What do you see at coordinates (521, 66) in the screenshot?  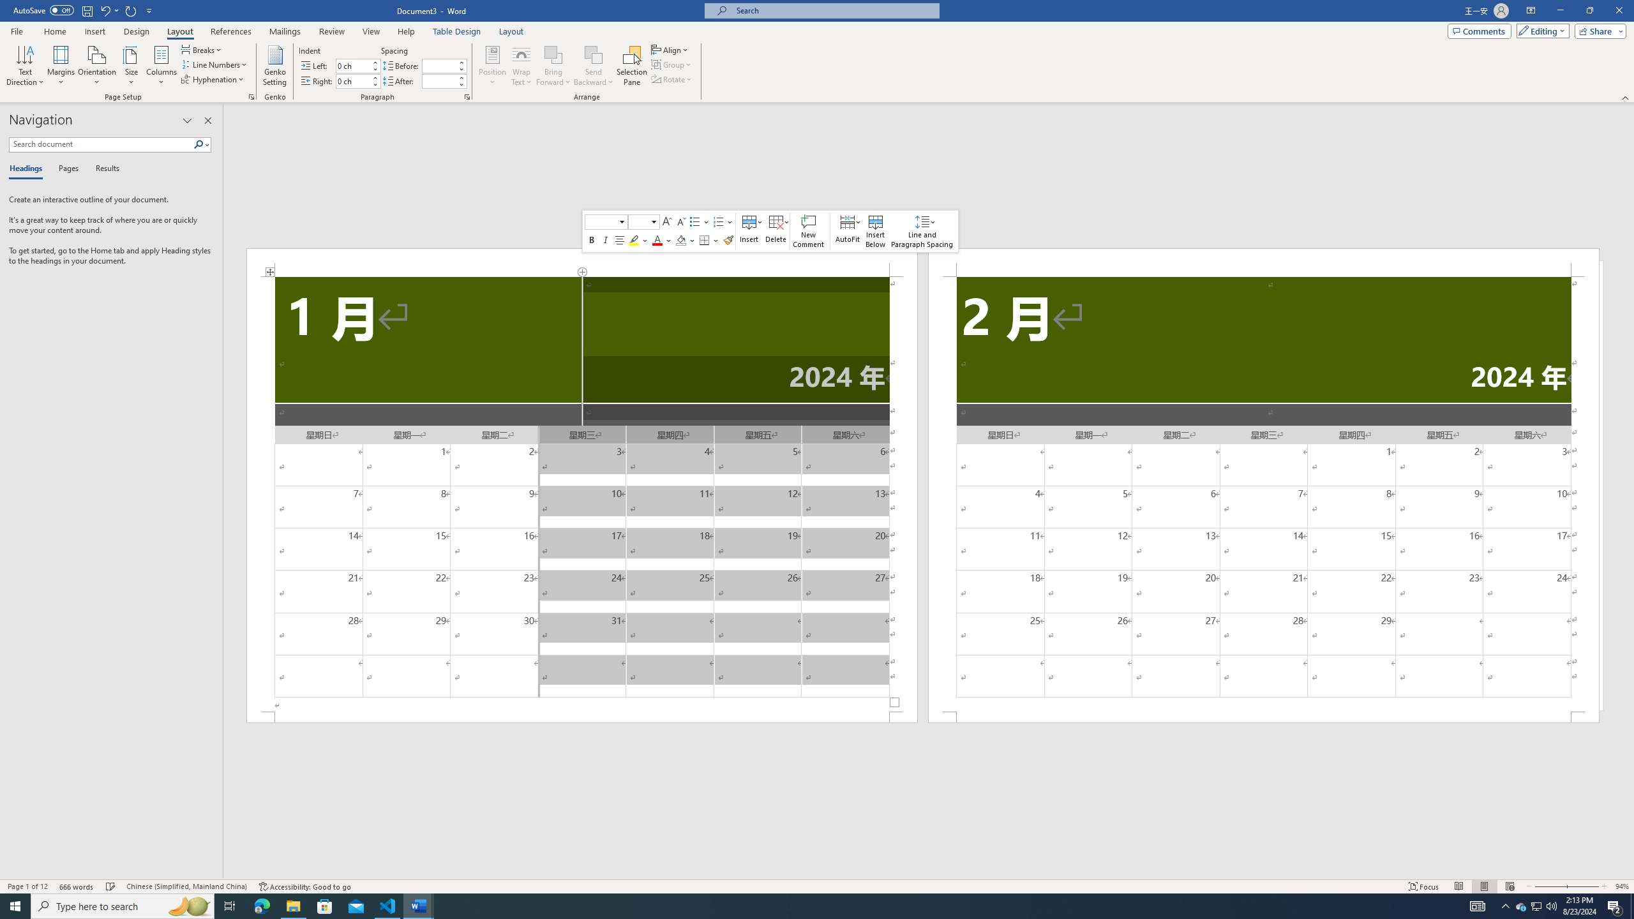 I see `Wrap Text` at bounding box center [521, 66].